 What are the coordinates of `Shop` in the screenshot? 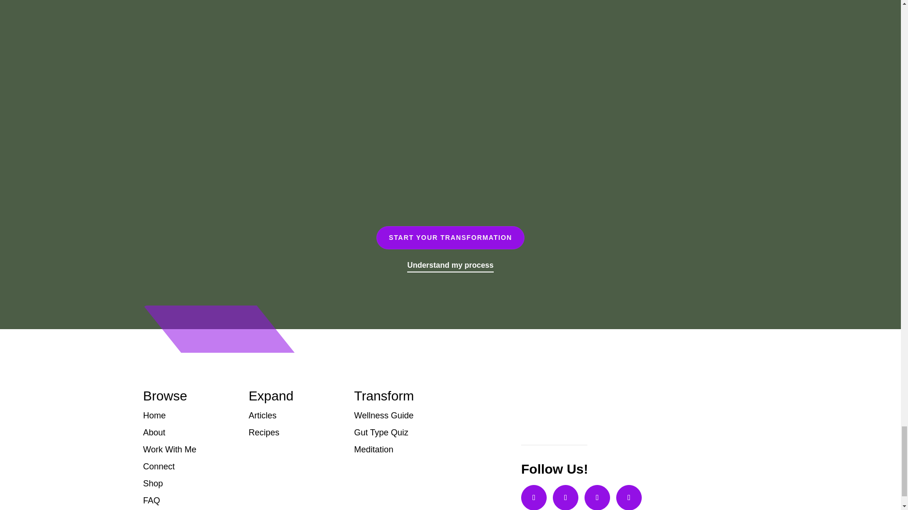 It's located at (186, 484).